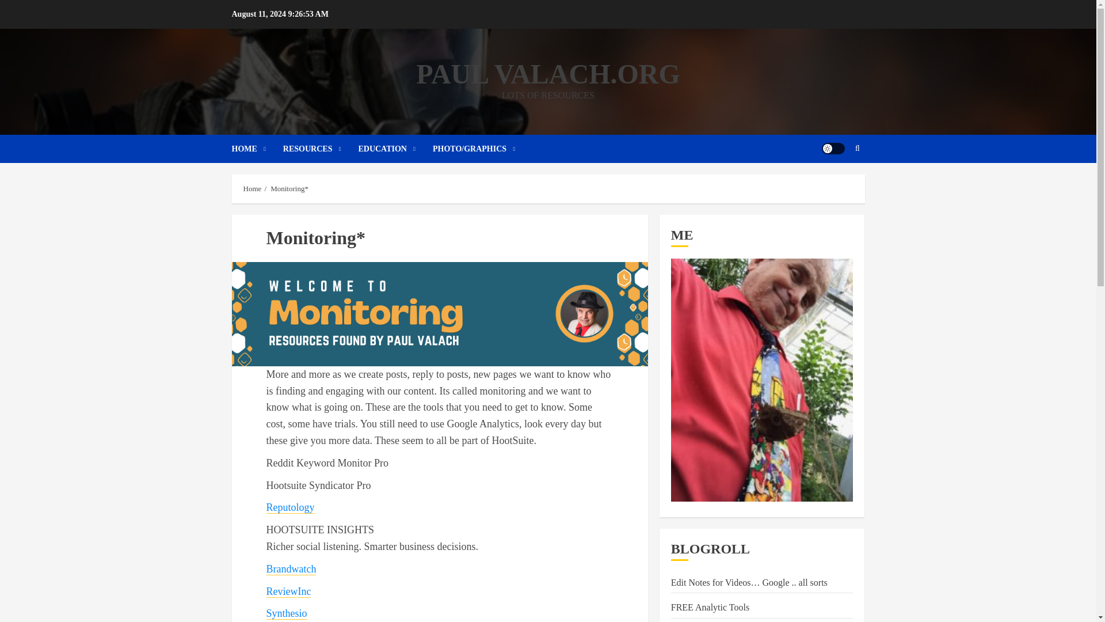 This screenshot has width=1105, height=622. I want to click on EDUCATION, so click(395, 149).